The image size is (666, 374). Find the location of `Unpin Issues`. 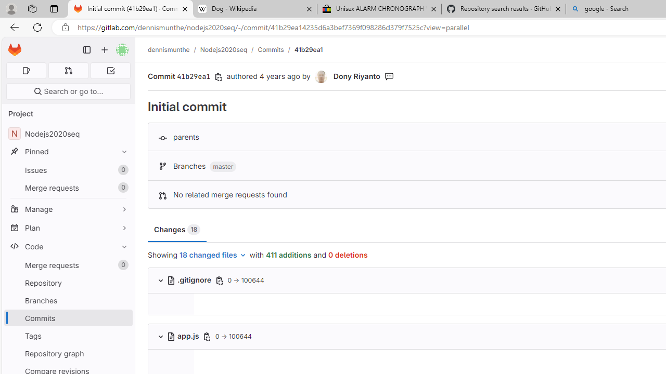

Unpin Issues is located at coordinates (122, 170).